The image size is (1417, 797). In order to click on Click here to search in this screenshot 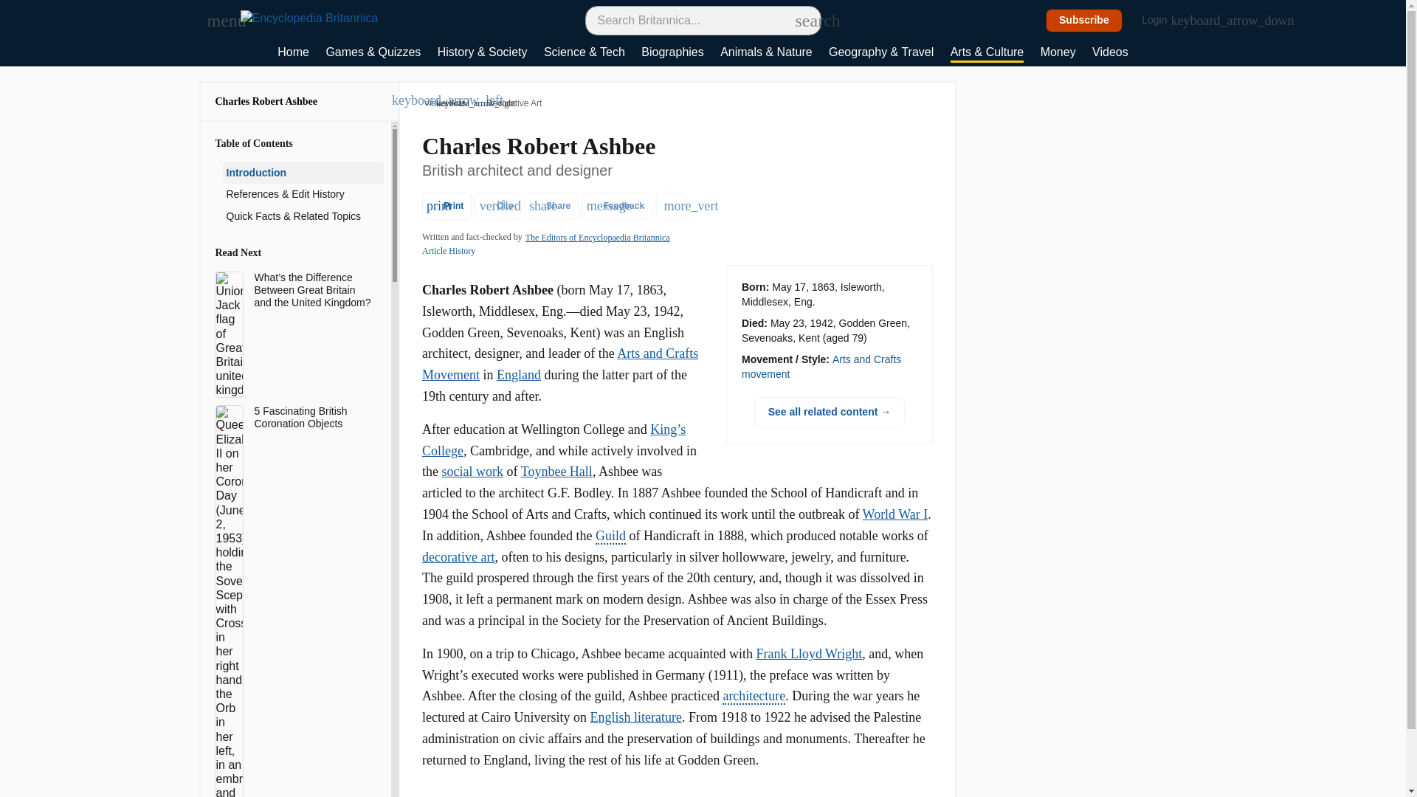, I will do `click(803, 20)`.